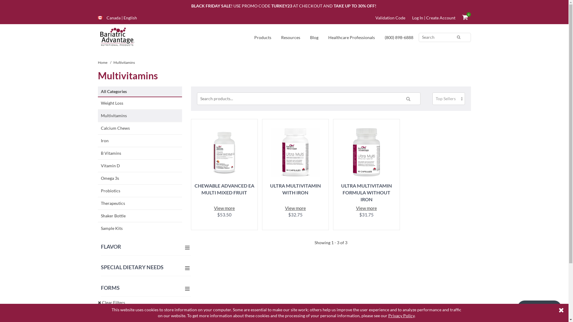 This screenshot has height=322, width=573. Describe the element at coordinates (140, 216) in the screenshot. I see `Shaker Bottle` at that location.